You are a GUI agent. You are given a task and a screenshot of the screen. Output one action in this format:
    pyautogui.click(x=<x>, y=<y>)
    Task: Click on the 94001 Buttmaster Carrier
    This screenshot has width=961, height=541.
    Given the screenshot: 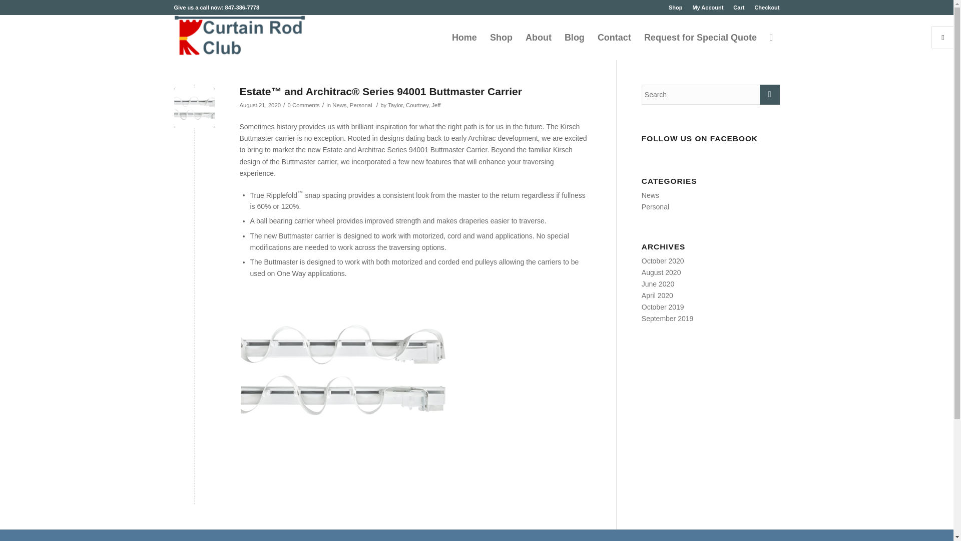 What is the action you would take?
    pyautogui.click(x=194, y=107)
    